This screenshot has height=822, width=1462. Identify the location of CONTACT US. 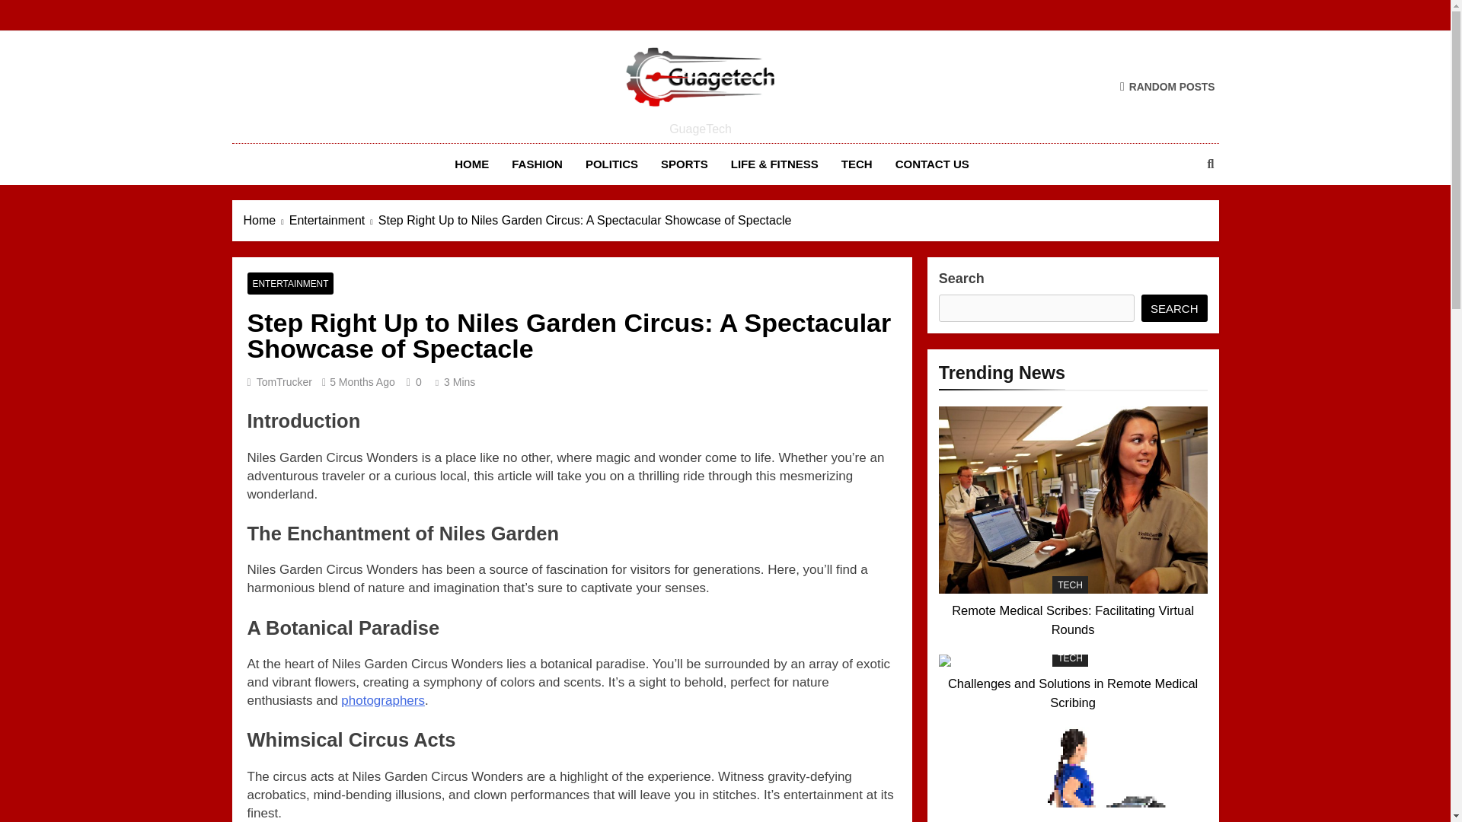
(932, 164).